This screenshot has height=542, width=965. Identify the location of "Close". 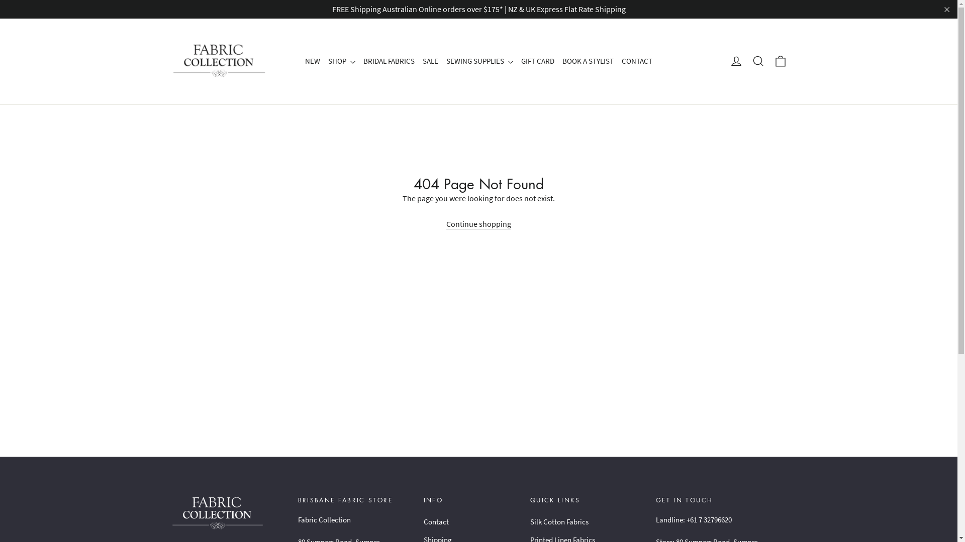
(947, 10).